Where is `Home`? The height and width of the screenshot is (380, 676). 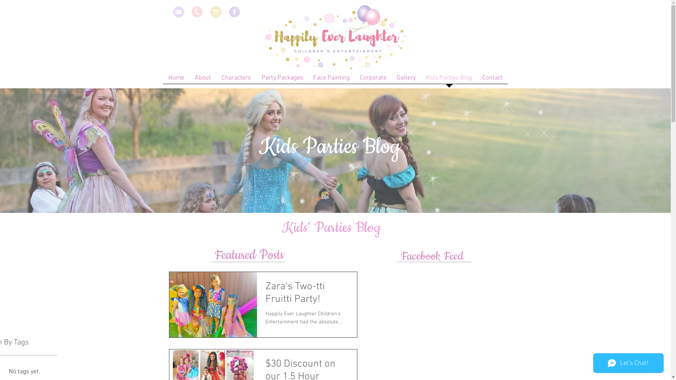 Home is located at coordinates (176, 80).